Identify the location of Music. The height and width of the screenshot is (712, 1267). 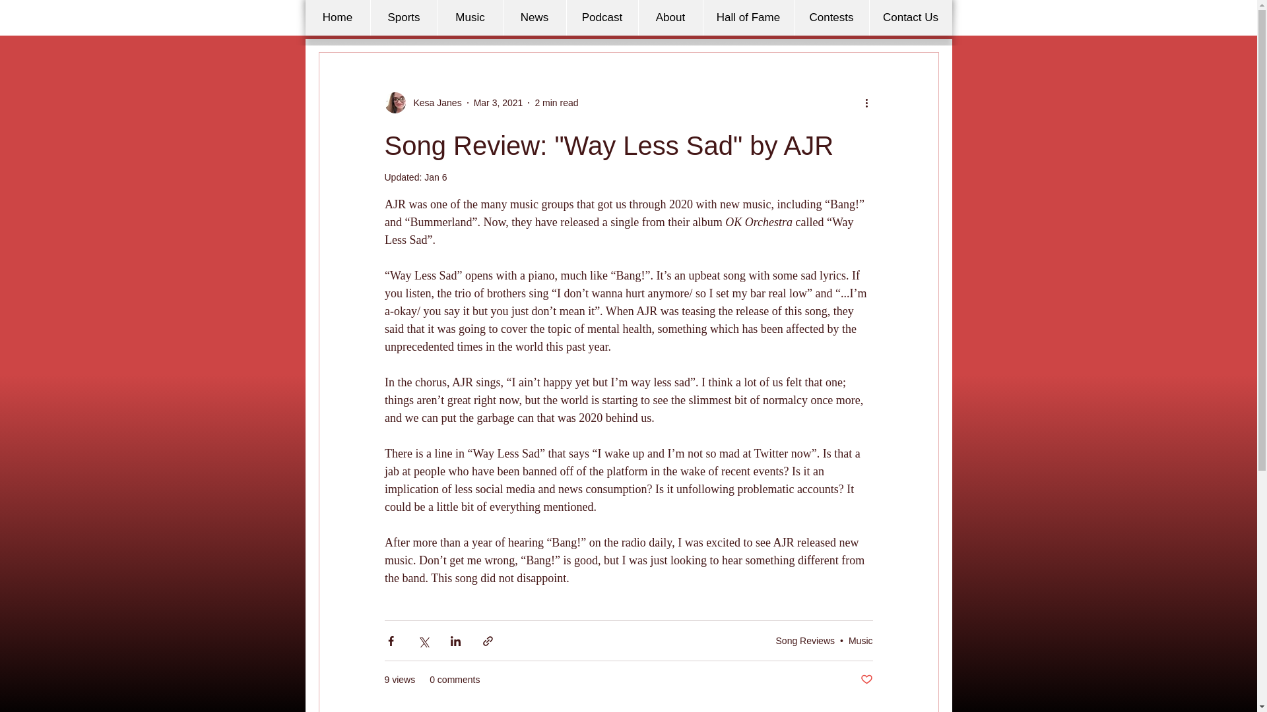
(469, 18).